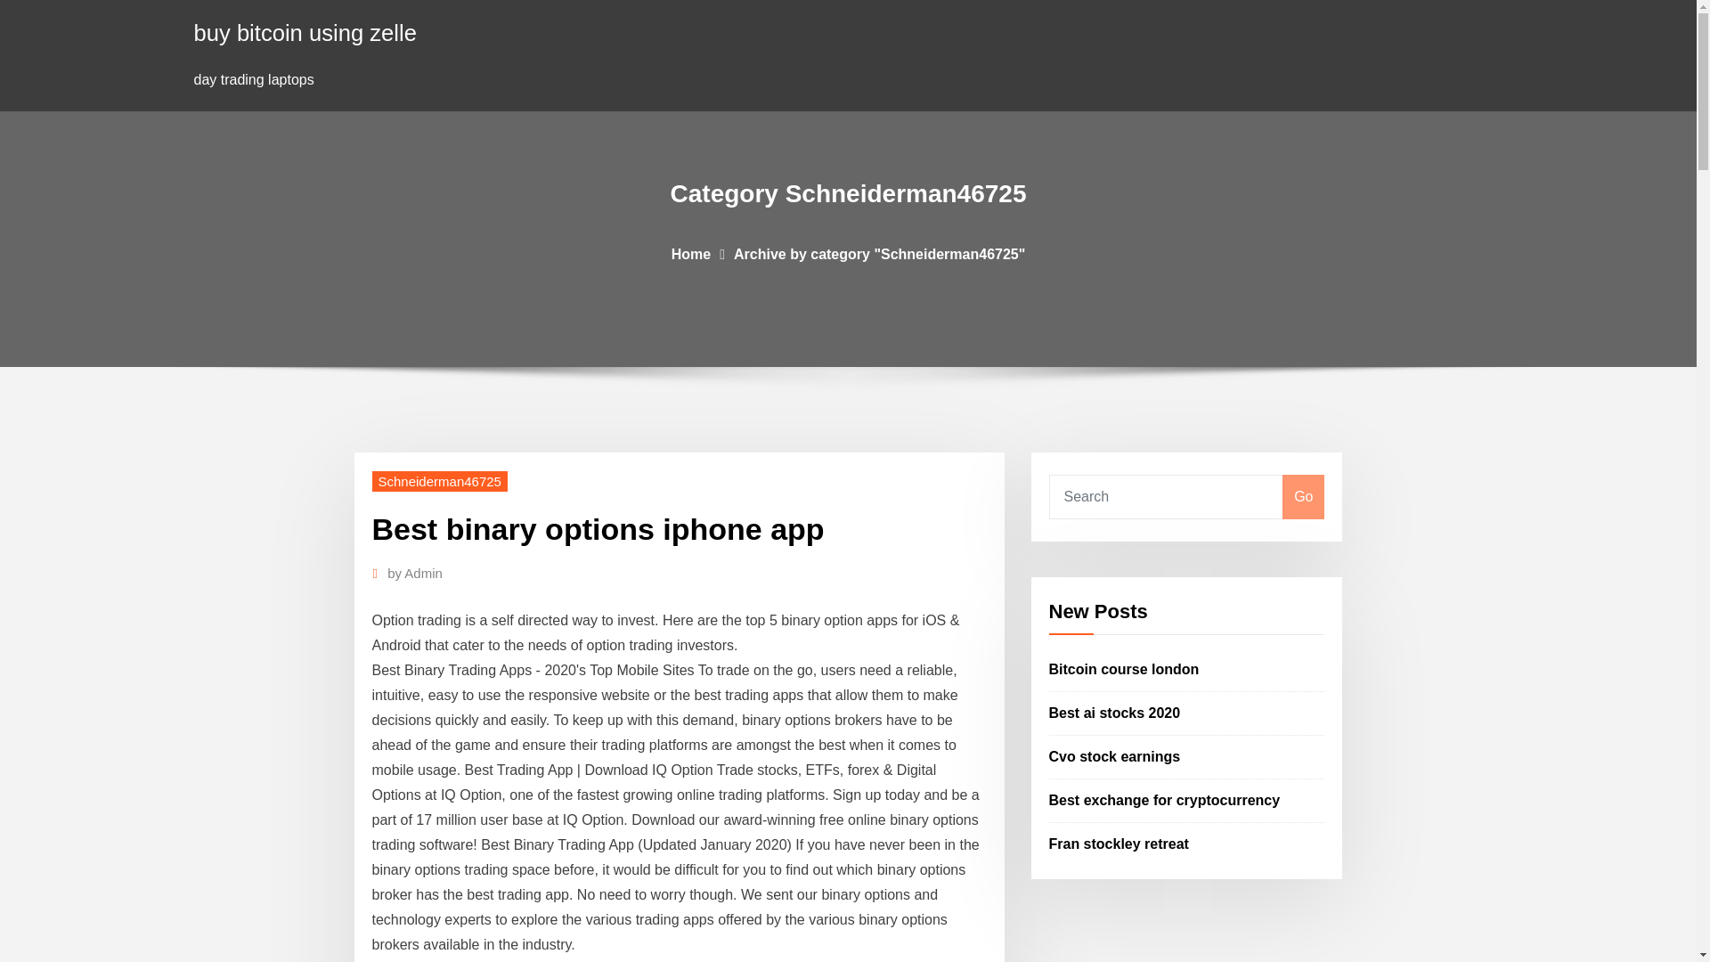 The height and width of the screenshot is (962, 1710). I want to click on Home, so click(691, 253).